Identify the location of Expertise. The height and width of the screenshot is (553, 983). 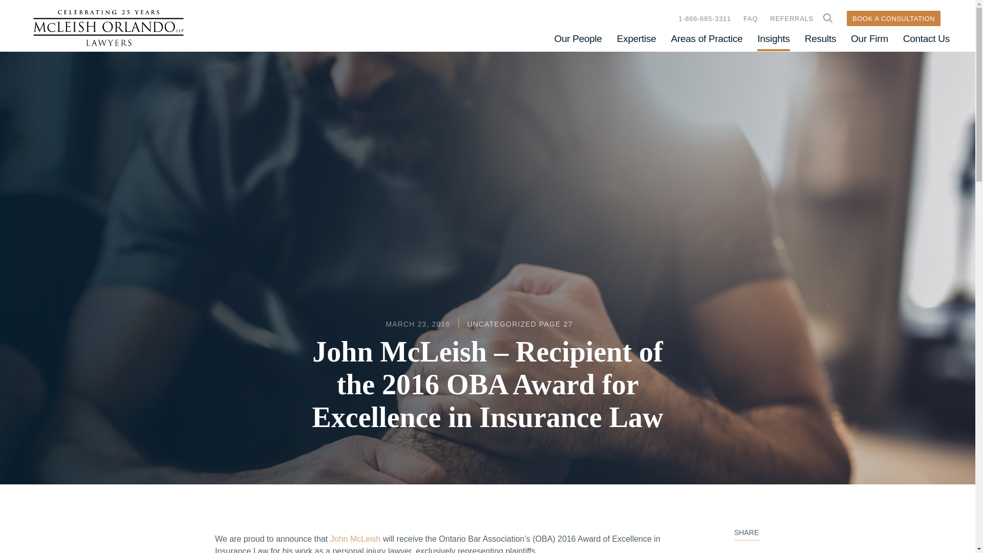
(637, 38).